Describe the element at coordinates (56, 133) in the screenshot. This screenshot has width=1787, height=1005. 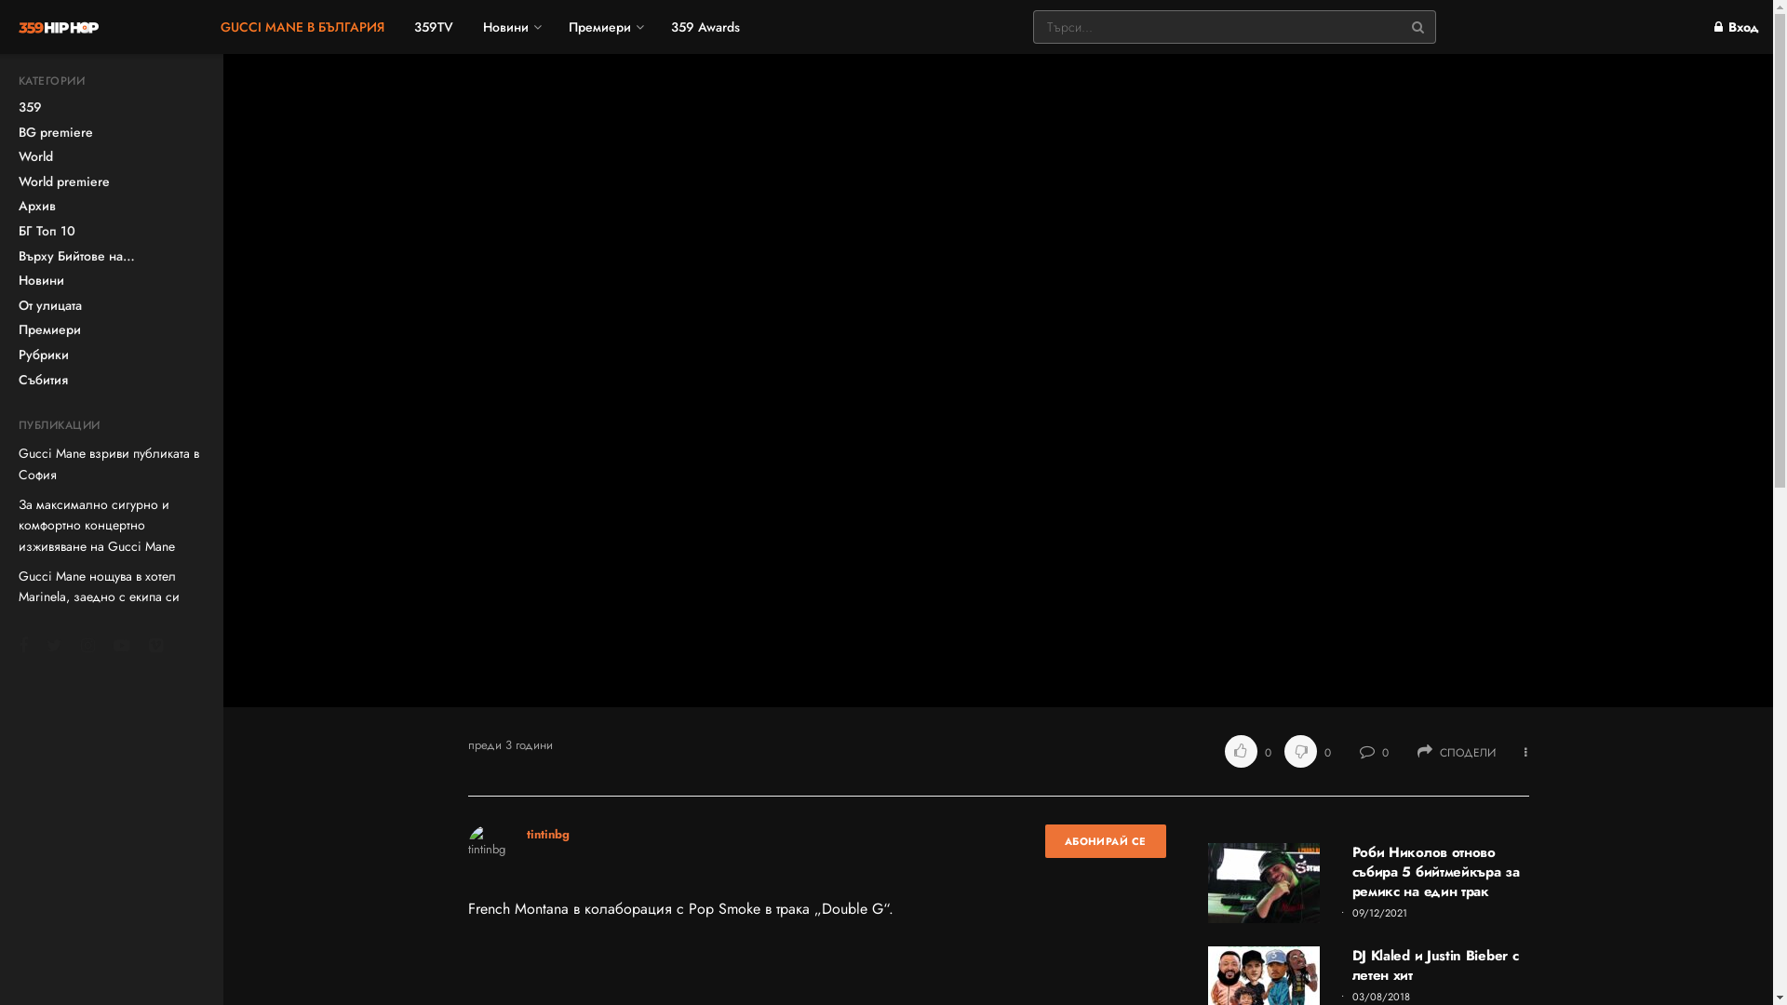
I see `BG premiere` at that location.